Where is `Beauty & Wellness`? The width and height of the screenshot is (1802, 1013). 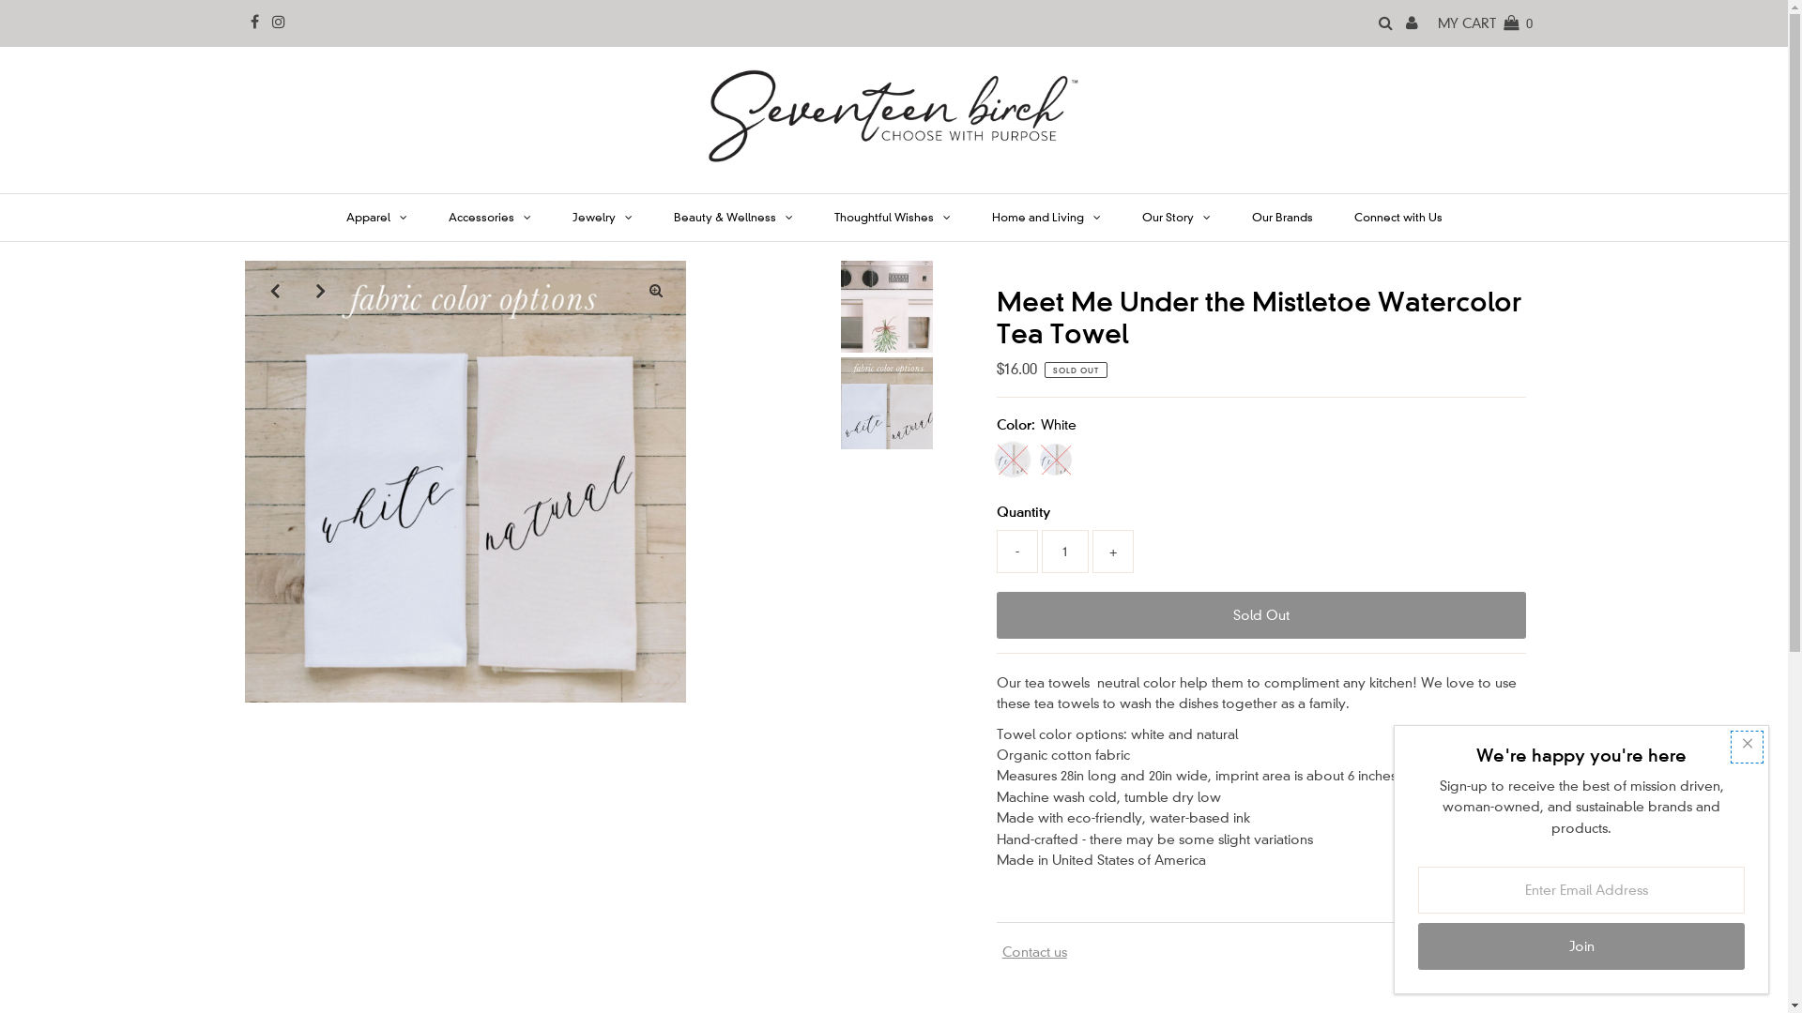 Beauty & Wellness is located at coordinates (734, 218).